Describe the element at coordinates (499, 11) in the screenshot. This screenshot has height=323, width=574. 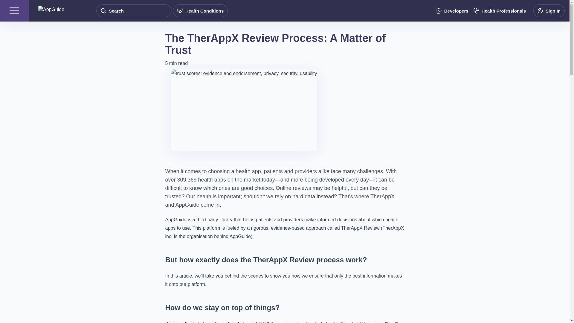
I see `Health Professionals` at that location.